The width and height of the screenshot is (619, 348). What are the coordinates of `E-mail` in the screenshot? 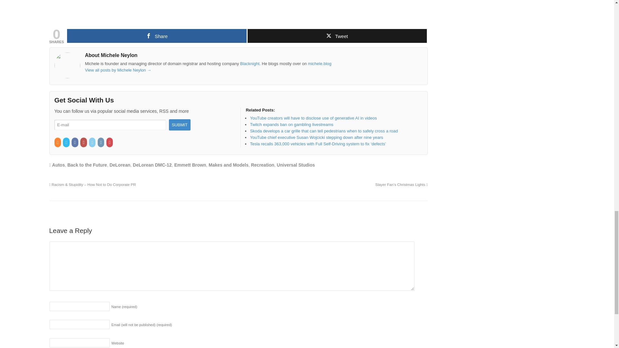 It's located at (110, 125).